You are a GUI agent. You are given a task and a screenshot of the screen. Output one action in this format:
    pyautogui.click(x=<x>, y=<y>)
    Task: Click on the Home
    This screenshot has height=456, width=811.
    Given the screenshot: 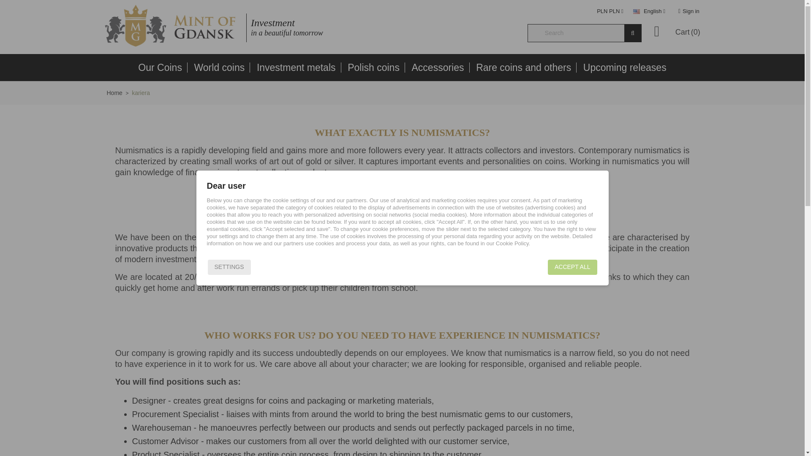 What is the action you would take?
    pyautogui.click(x=114, y=93)
    